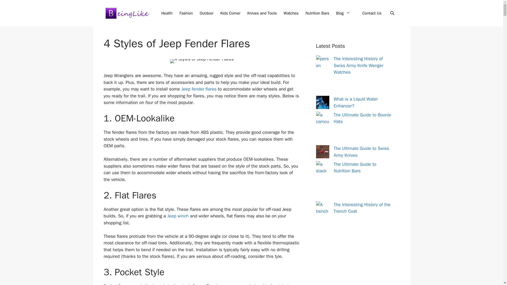 The image size is (507, 285). What do you see at coordinates (355, 102) in the screenshot?
I see `What is a Liquid Water Enhancer?` at bounding box center [355, 102].